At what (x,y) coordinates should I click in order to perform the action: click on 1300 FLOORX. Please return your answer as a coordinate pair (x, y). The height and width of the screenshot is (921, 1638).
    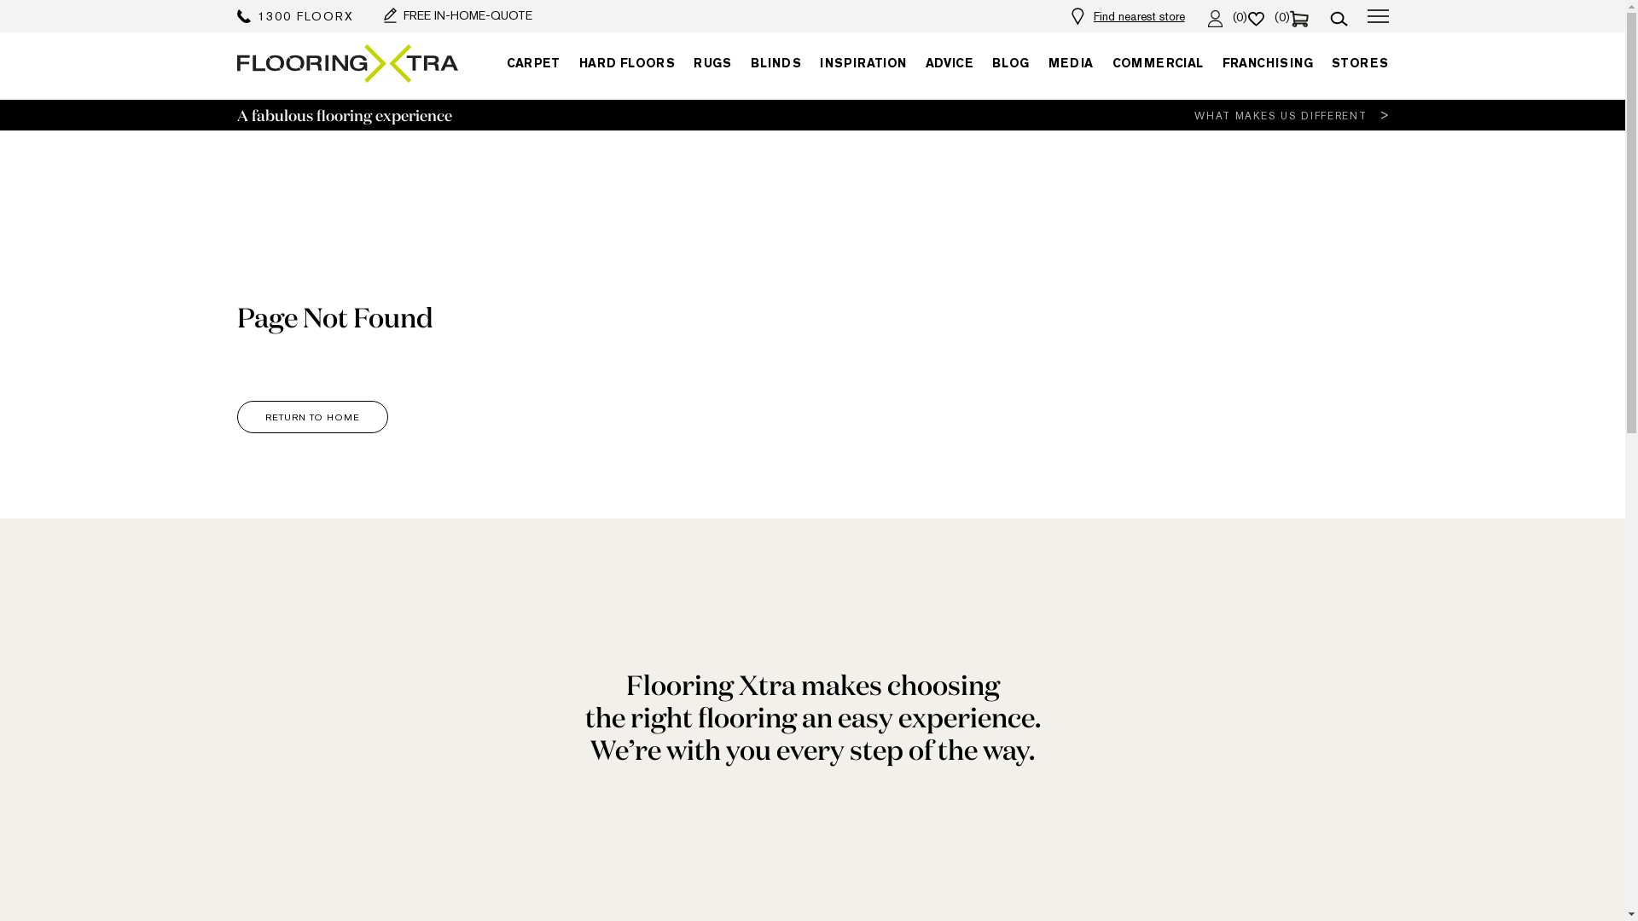
    Looking at the image, I should click on (295, 16).